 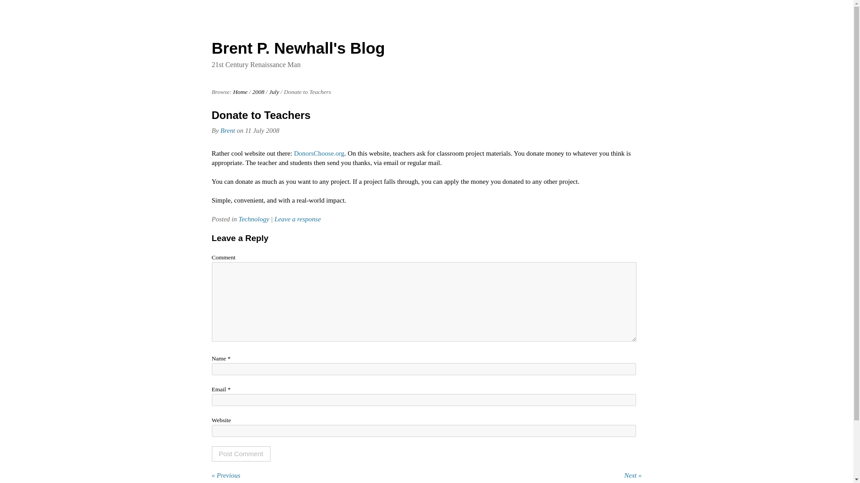 I want to click on Donate to Teachers, so click(x=261, y=115).